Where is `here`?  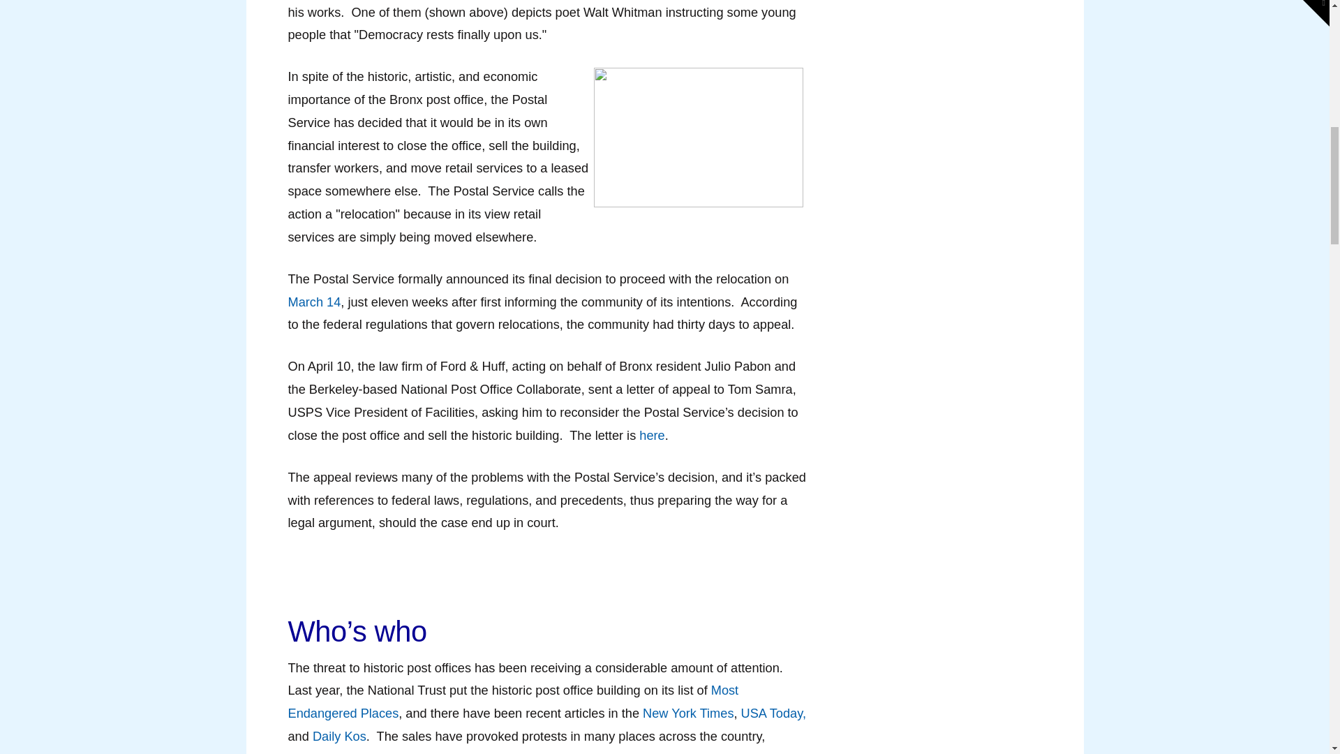 here is located at coordinates (652, 436).